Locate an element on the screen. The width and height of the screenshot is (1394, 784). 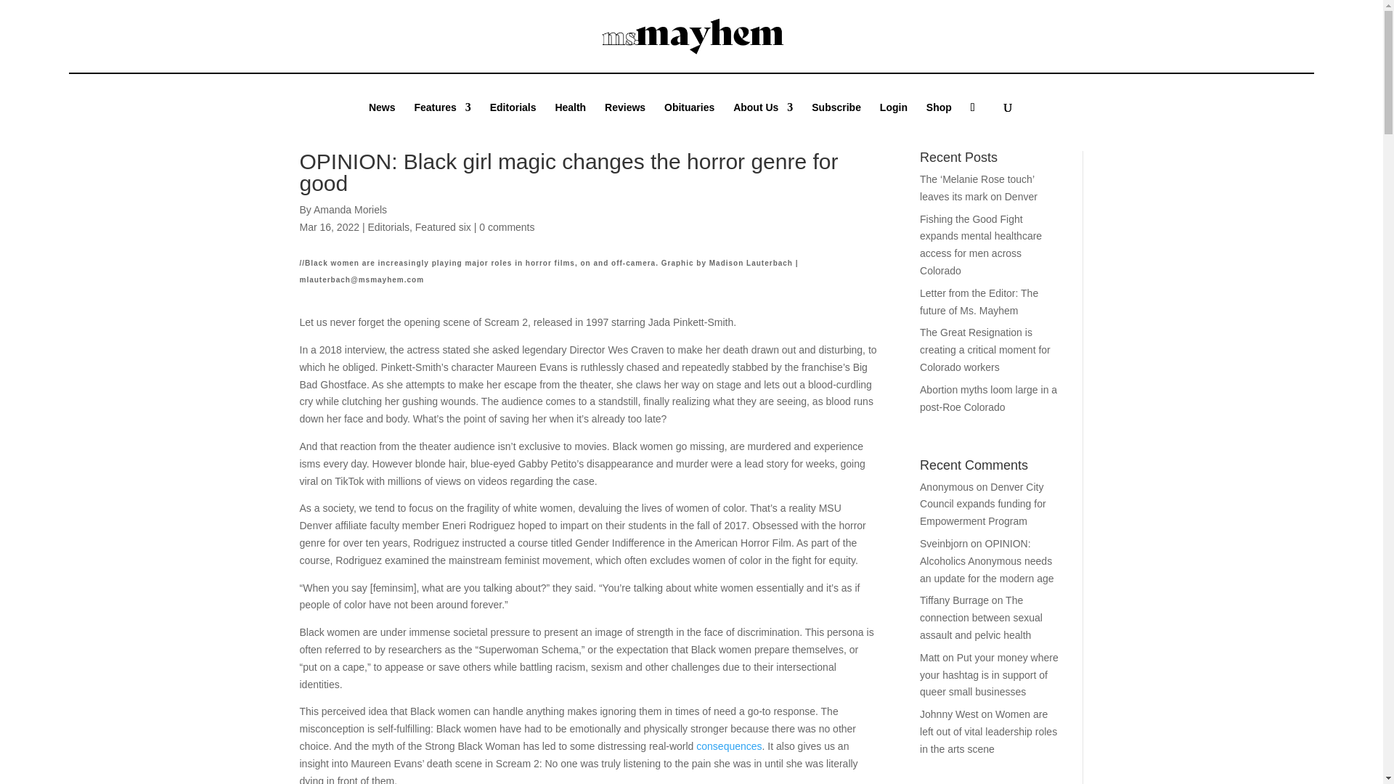
Obituaries is located at coordinates (689, 118).